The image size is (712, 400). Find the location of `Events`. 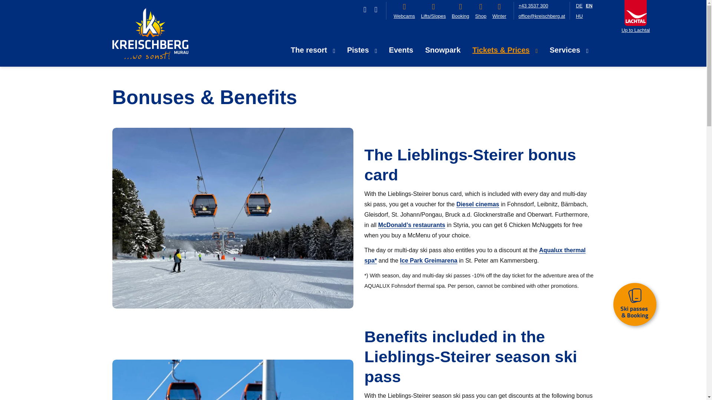

Events is located at coordinates (401, 50).